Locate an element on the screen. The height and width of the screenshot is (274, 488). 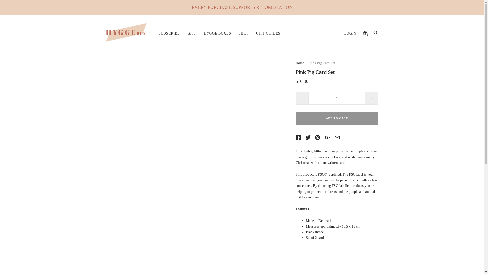
0 is located at coordinates (365, 33).